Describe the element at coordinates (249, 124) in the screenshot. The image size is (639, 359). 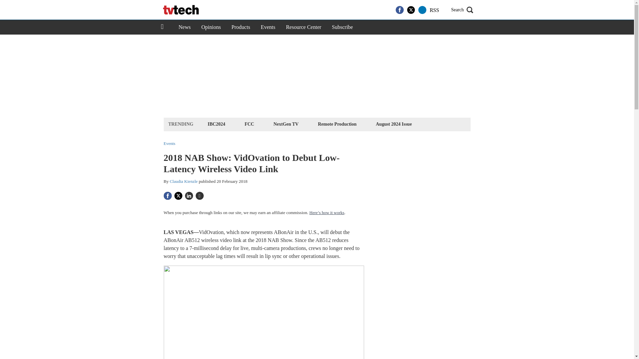
I see `FCC` at that location.